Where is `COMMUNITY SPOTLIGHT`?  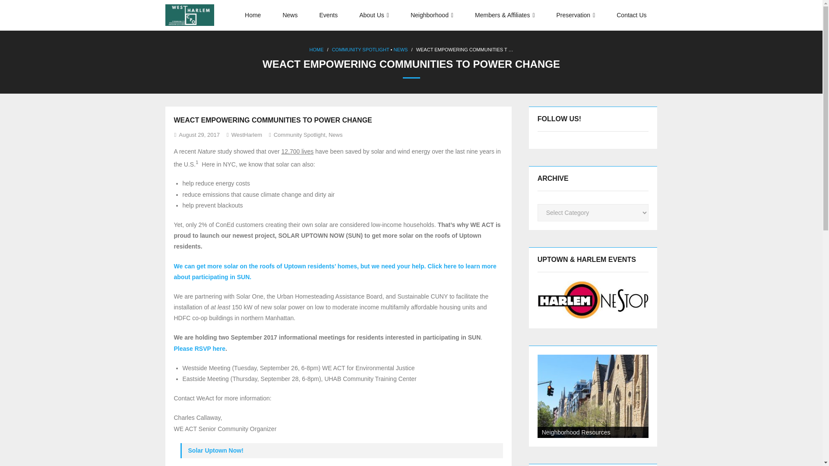
COMMUNITY SPOTLIGHT is located at coordinates (361, 49).